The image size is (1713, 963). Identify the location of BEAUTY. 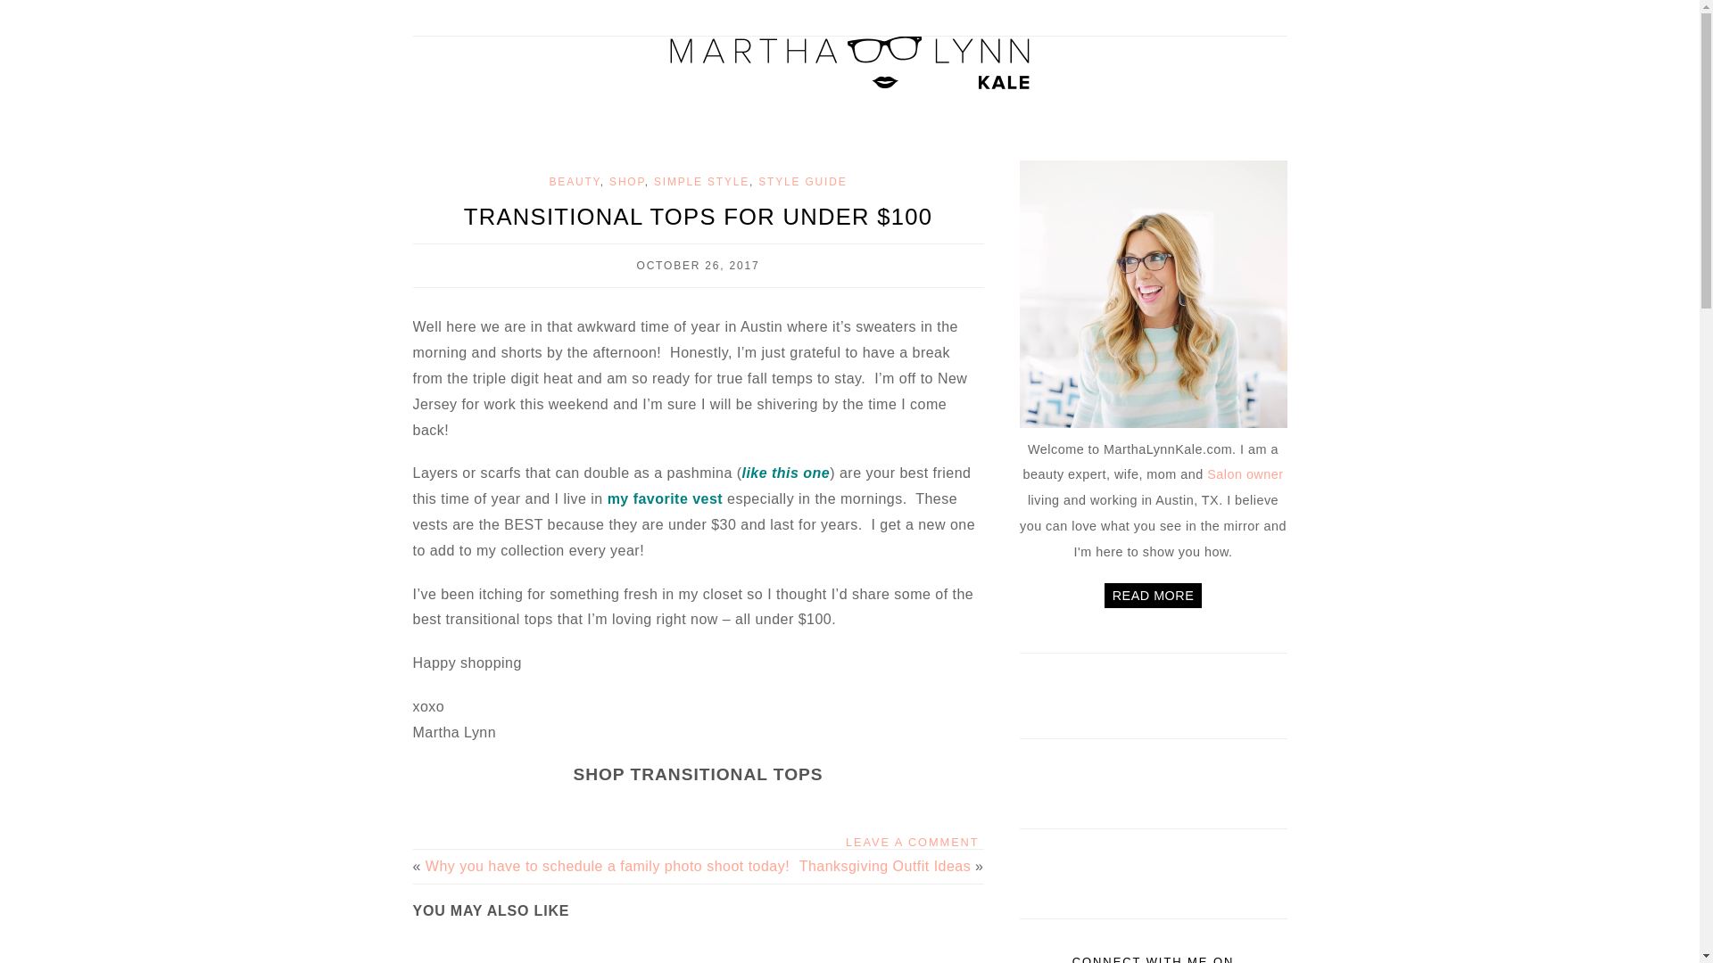
(575, 181).